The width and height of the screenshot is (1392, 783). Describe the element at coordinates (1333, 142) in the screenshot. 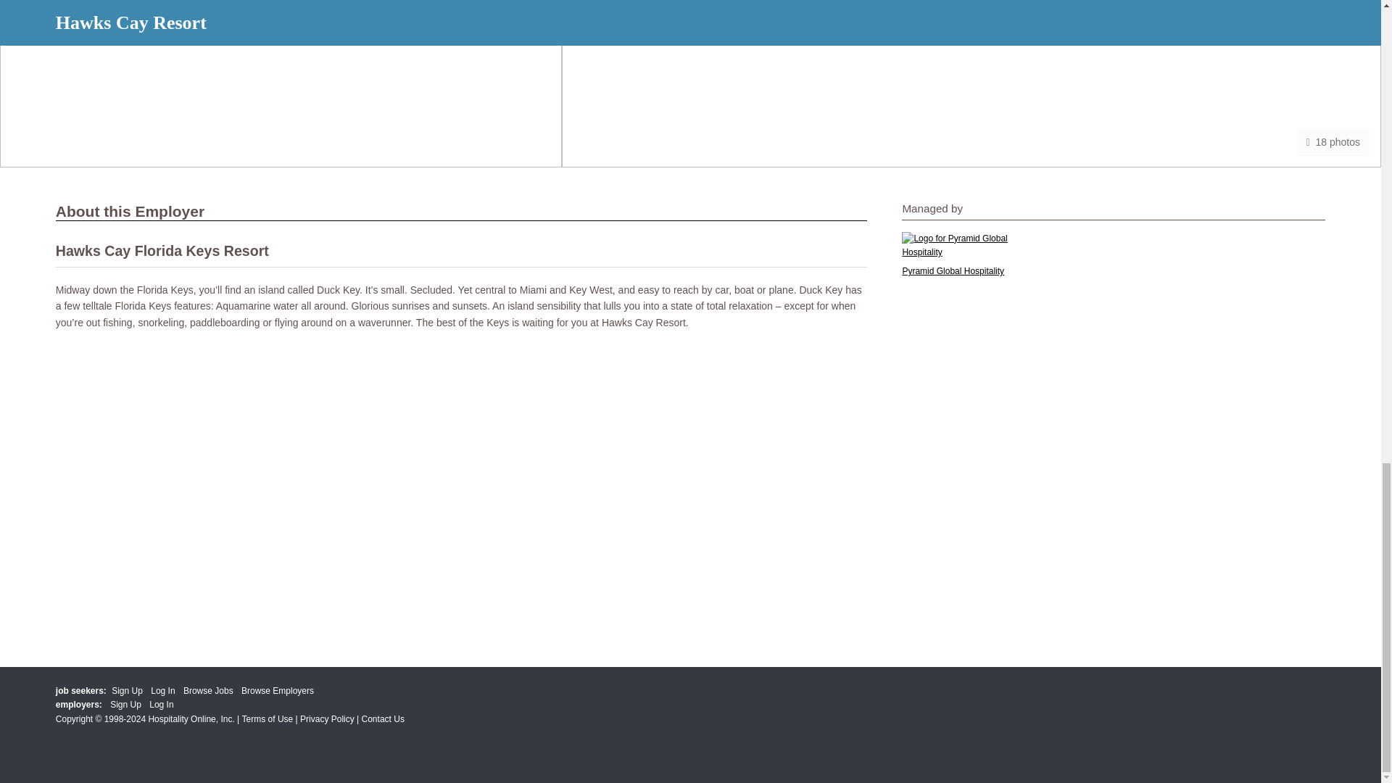

I see ` 18 photos` at that location.